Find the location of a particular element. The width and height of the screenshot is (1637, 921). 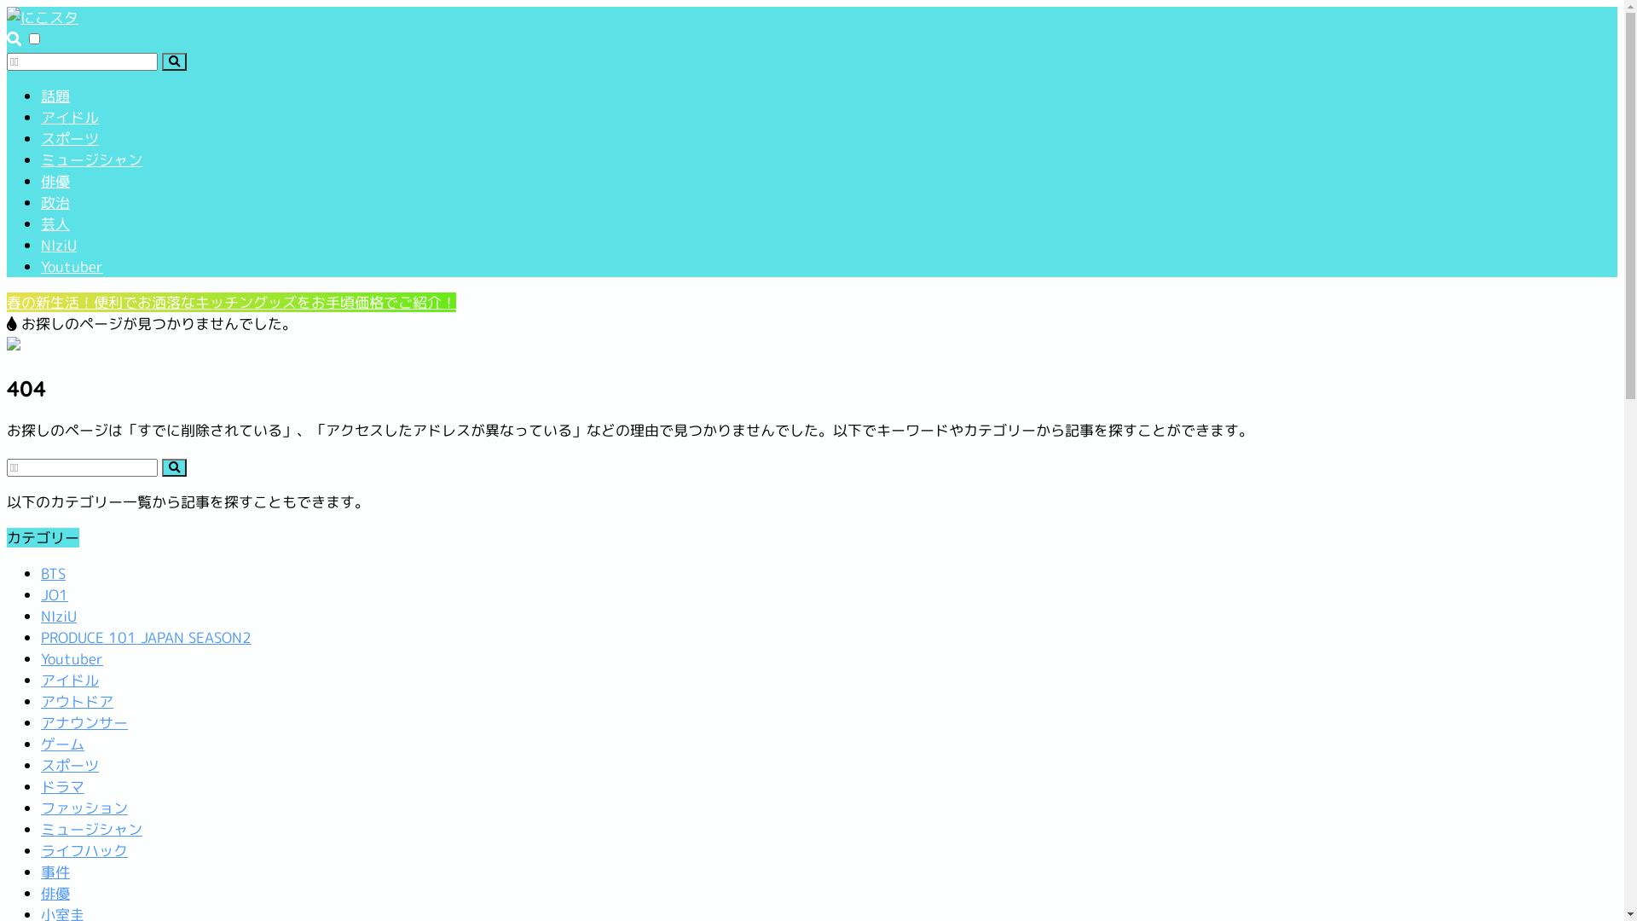

NIziU is located at coordinates (59, 616).